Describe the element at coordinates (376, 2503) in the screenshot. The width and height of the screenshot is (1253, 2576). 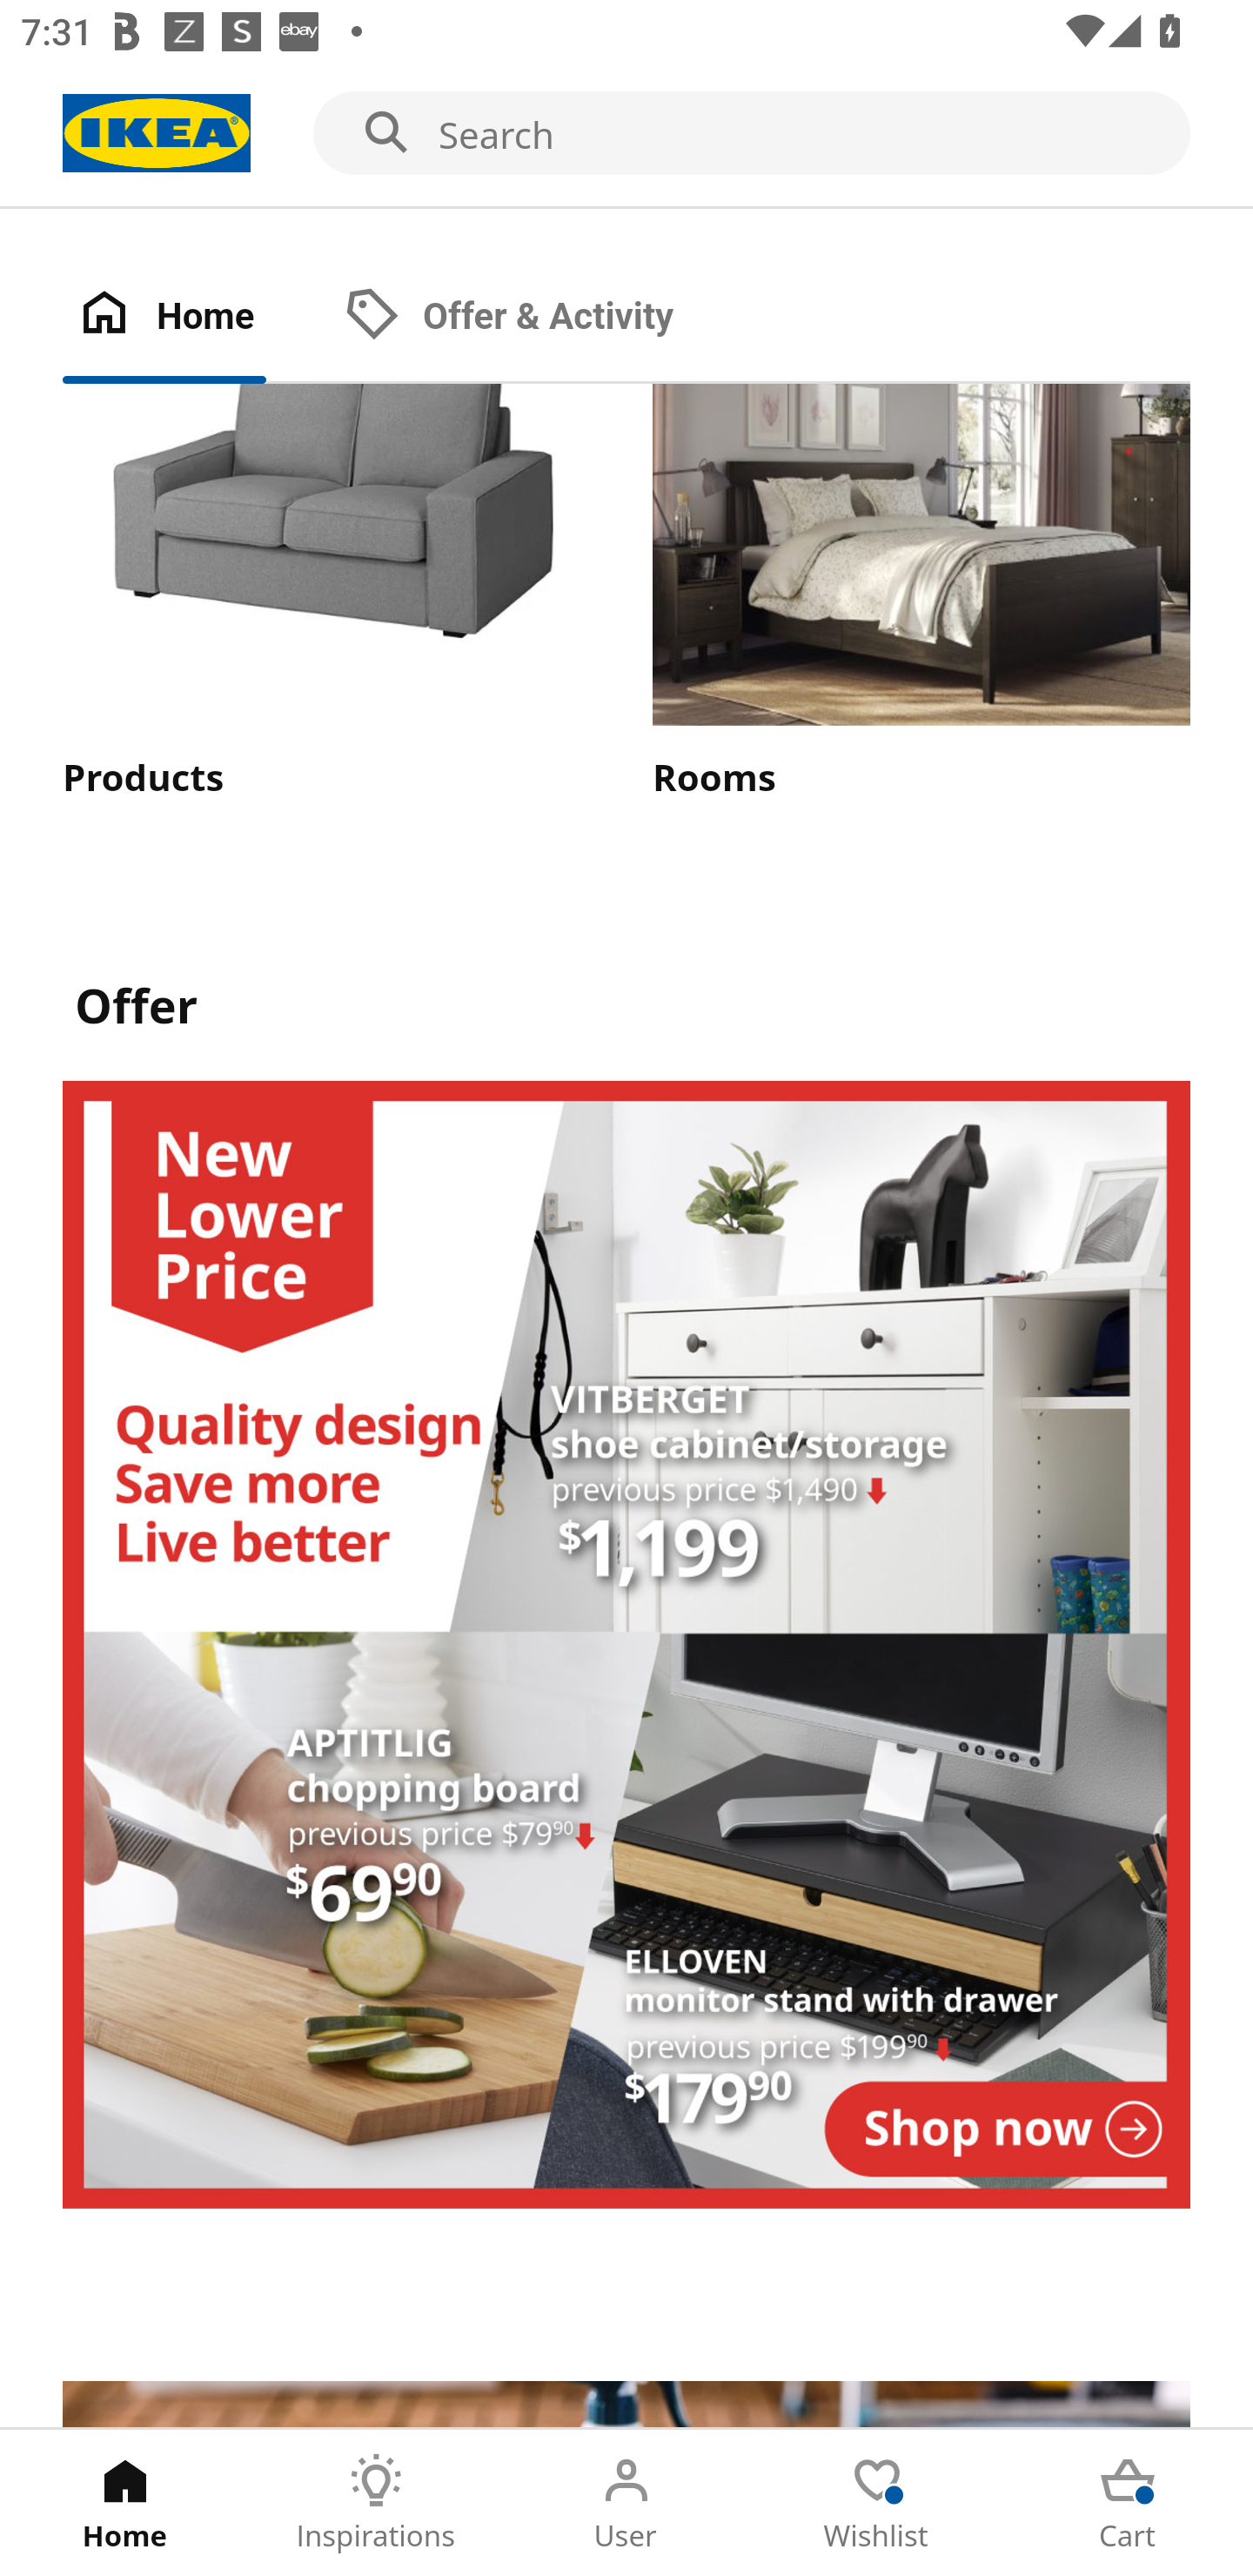
I see `Inspirations
Tab 2 of 5` at that location.